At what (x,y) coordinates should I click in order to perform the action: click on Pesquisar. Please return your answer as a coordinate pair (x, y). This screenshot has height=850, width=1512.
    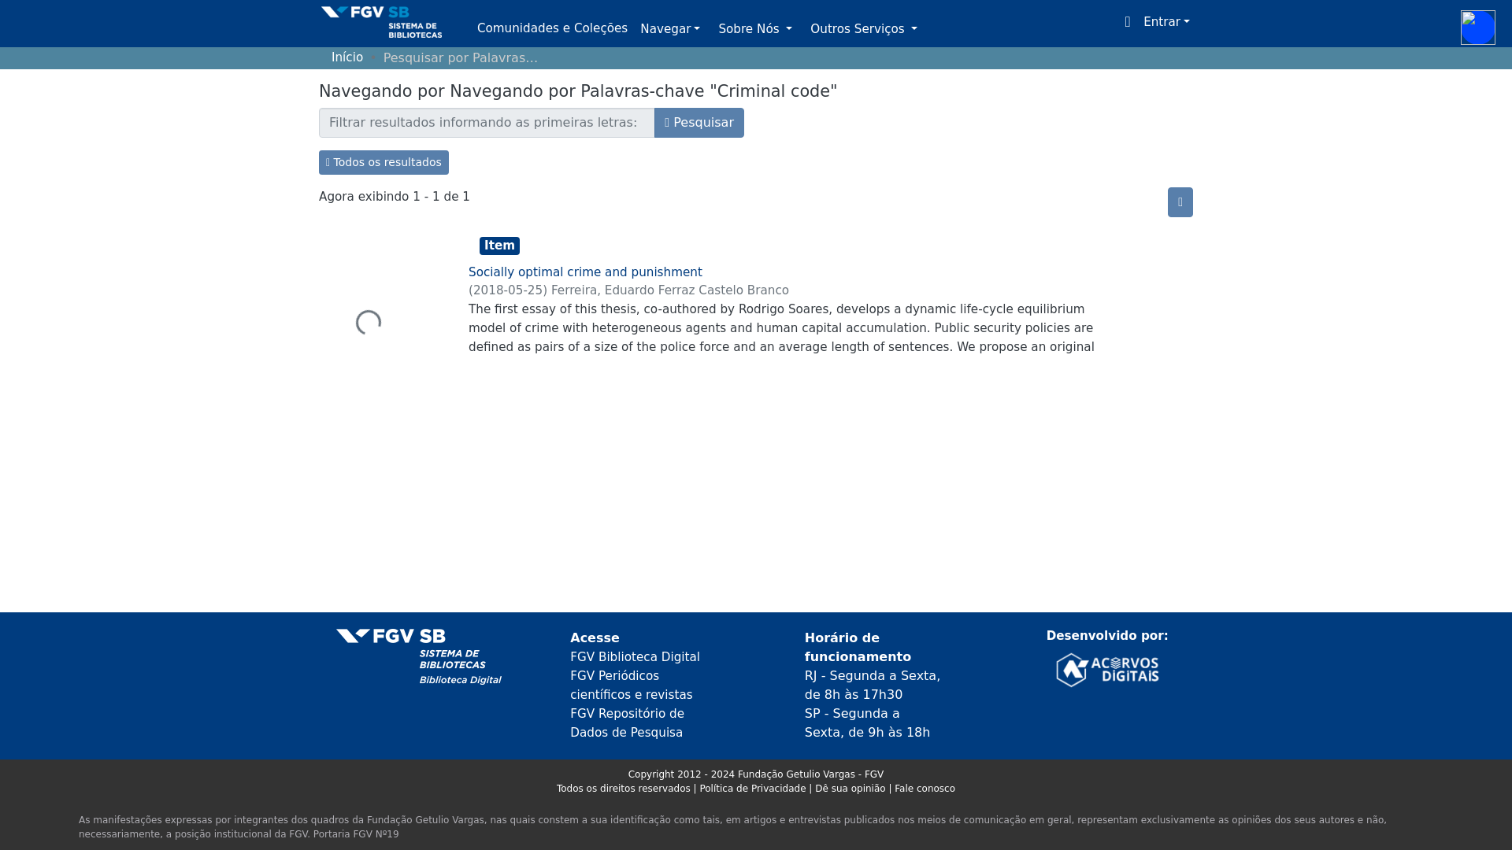
    Looking at the image, I should click on (699, 123).